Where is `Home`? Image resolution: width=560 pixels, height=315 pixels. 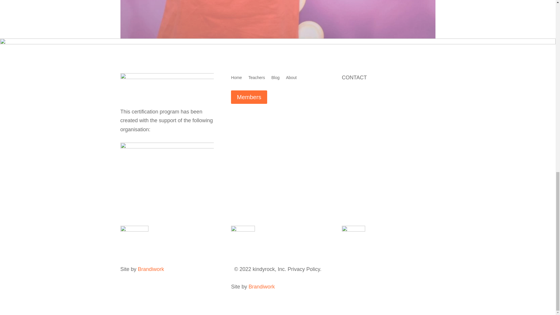
Home is located at coordinates (236, 79).